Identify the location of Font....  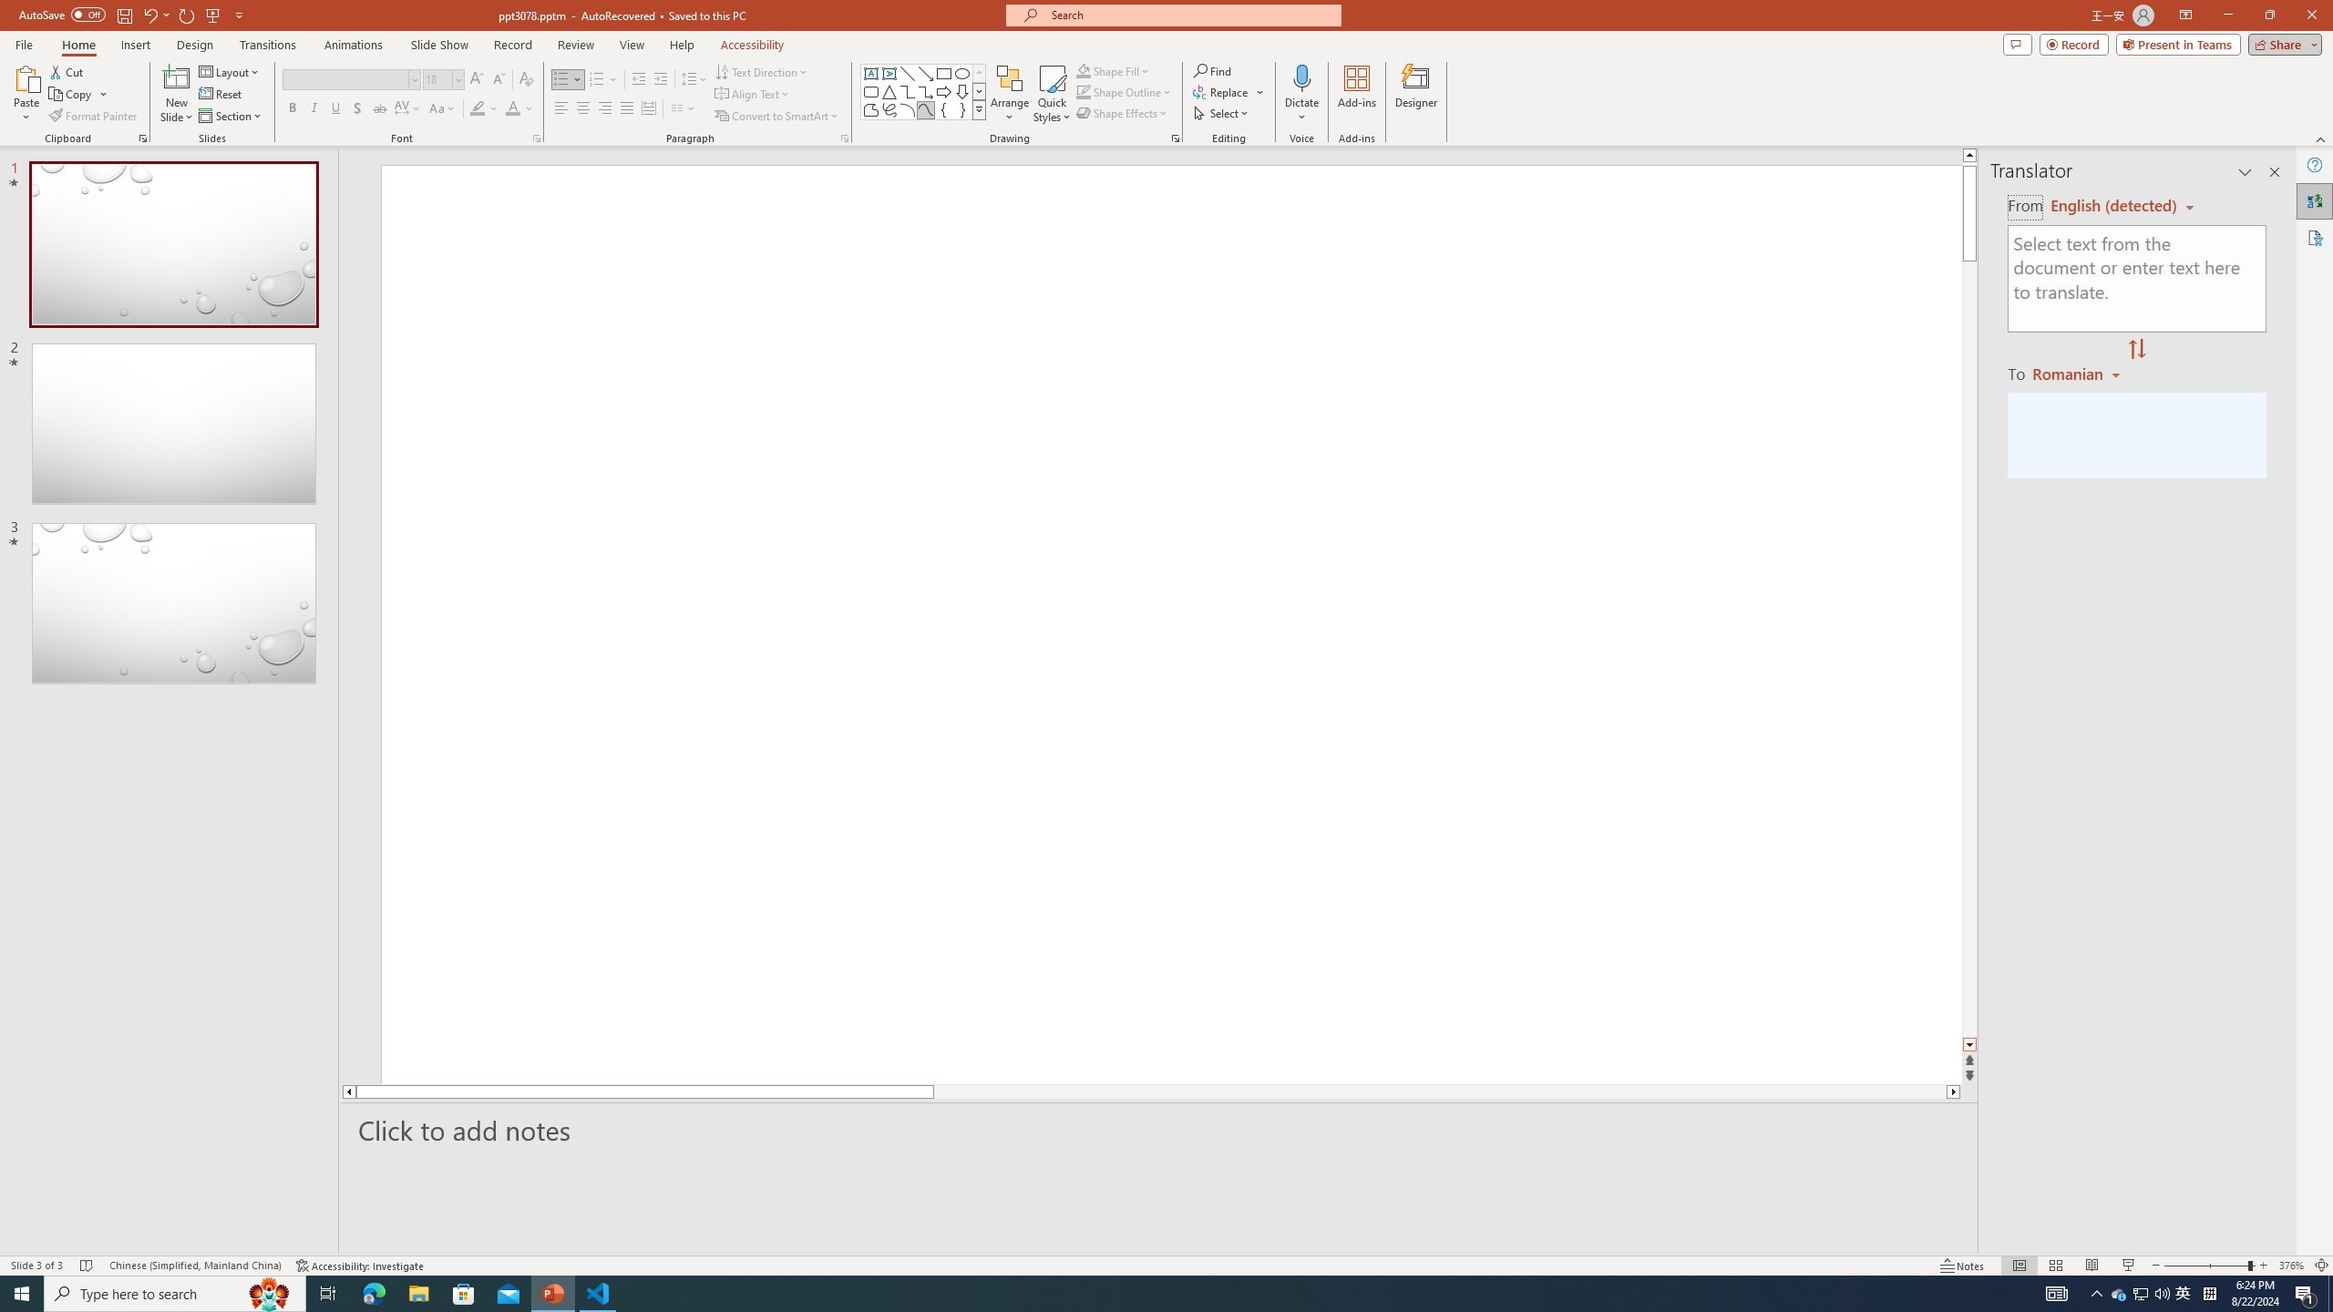
(536, 138).